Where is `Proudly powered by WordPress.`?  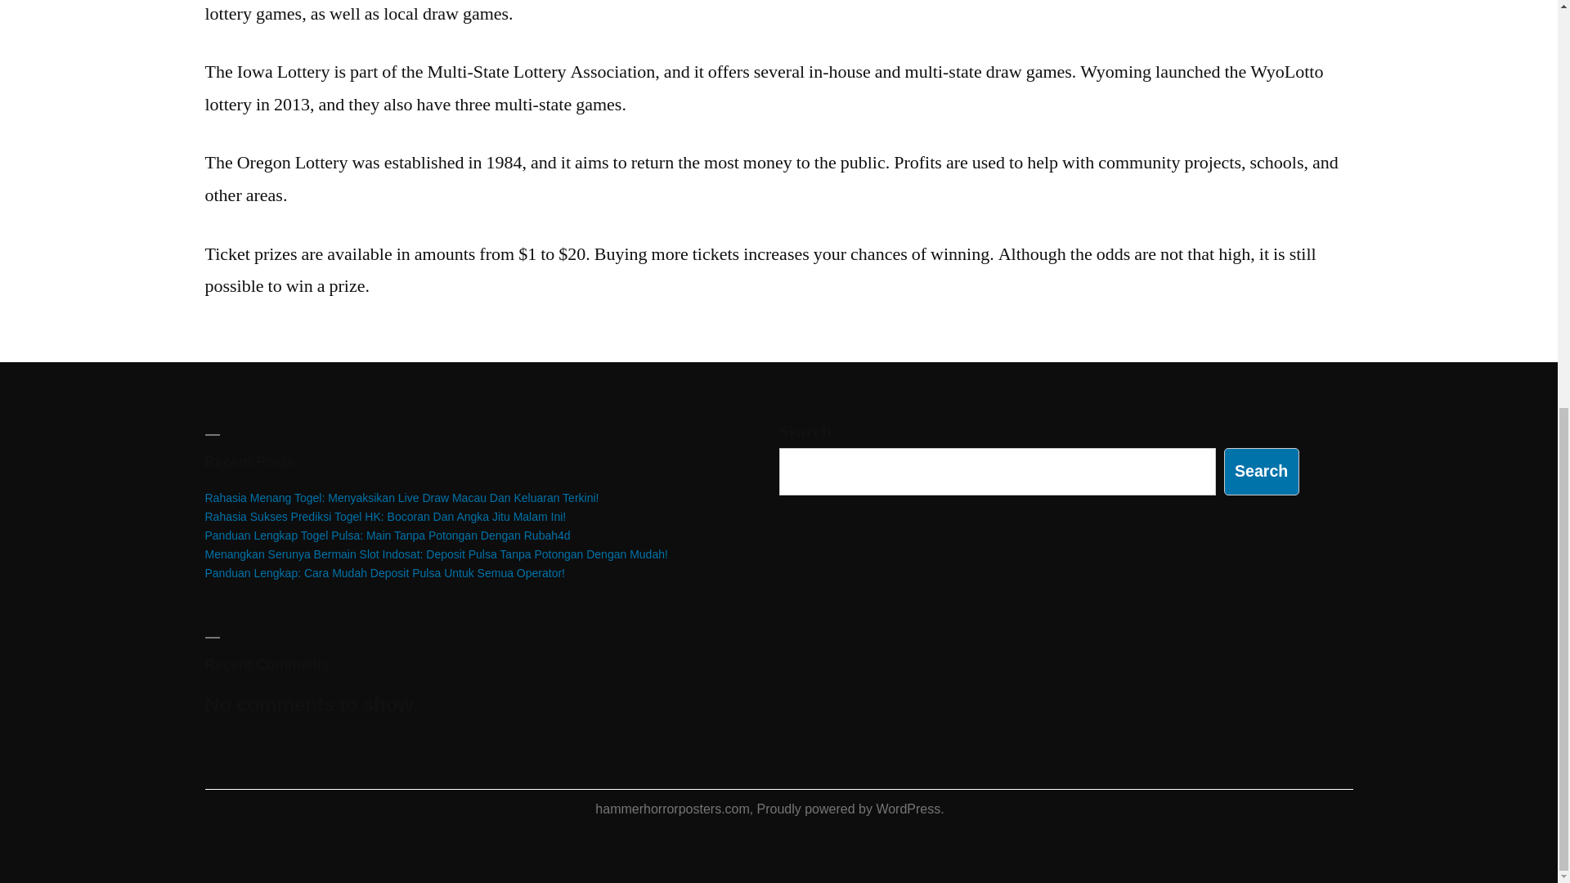
Proudly powered by WordPress. is located at coordinates (850, 808).